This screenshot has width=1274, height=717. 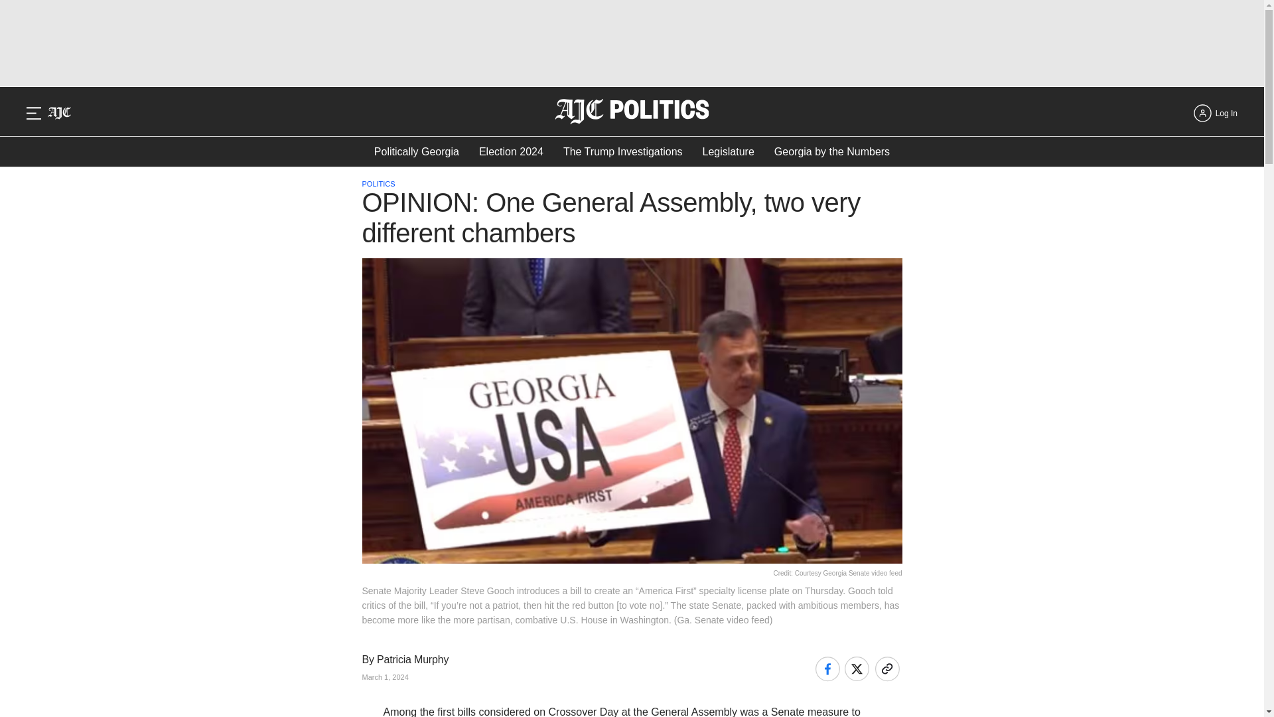 What do you see at coordinates (729, 151) in the screenshot?
I see `Legislature` at bounding box center [729, 151].